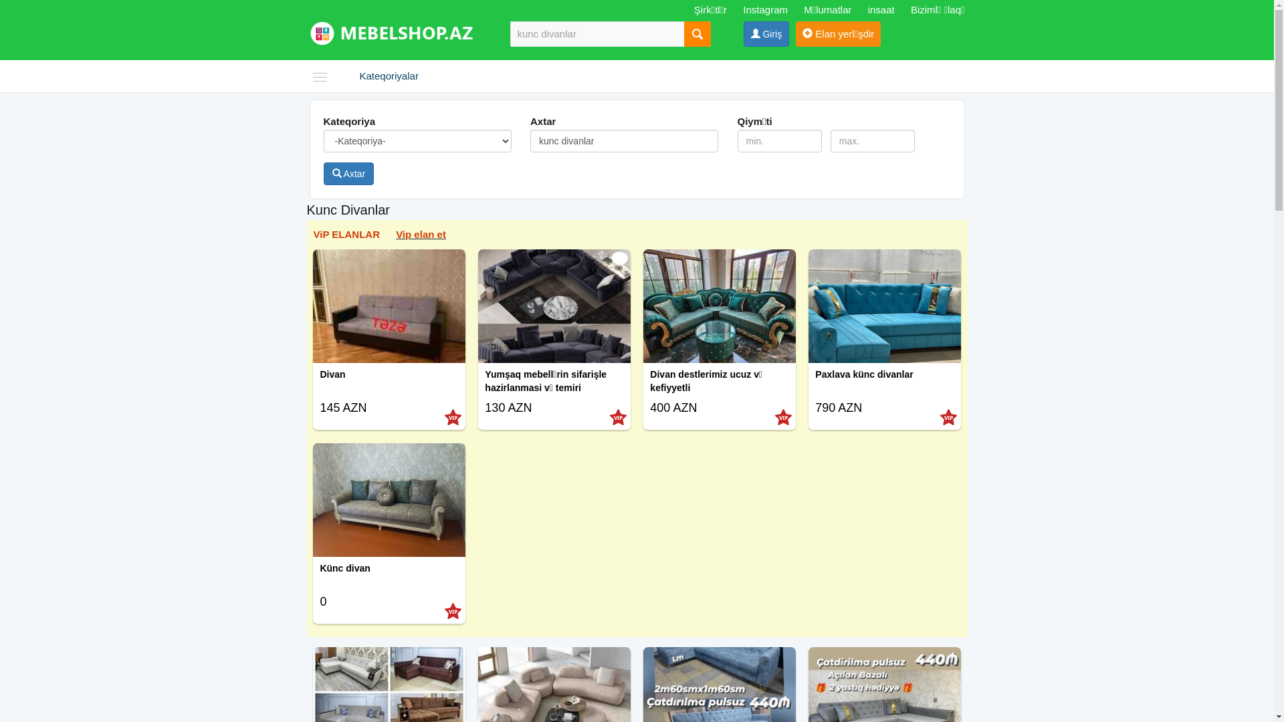 This screenshot has height=722, width=1284. I want to click on ViP ELANLAR, so click(346, 234).